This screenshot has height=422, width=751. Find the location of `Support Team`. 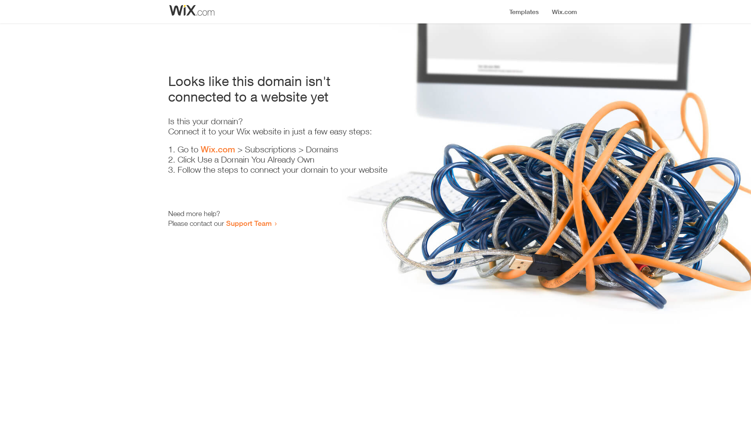

Support Team is located at coordinates (249, 223).